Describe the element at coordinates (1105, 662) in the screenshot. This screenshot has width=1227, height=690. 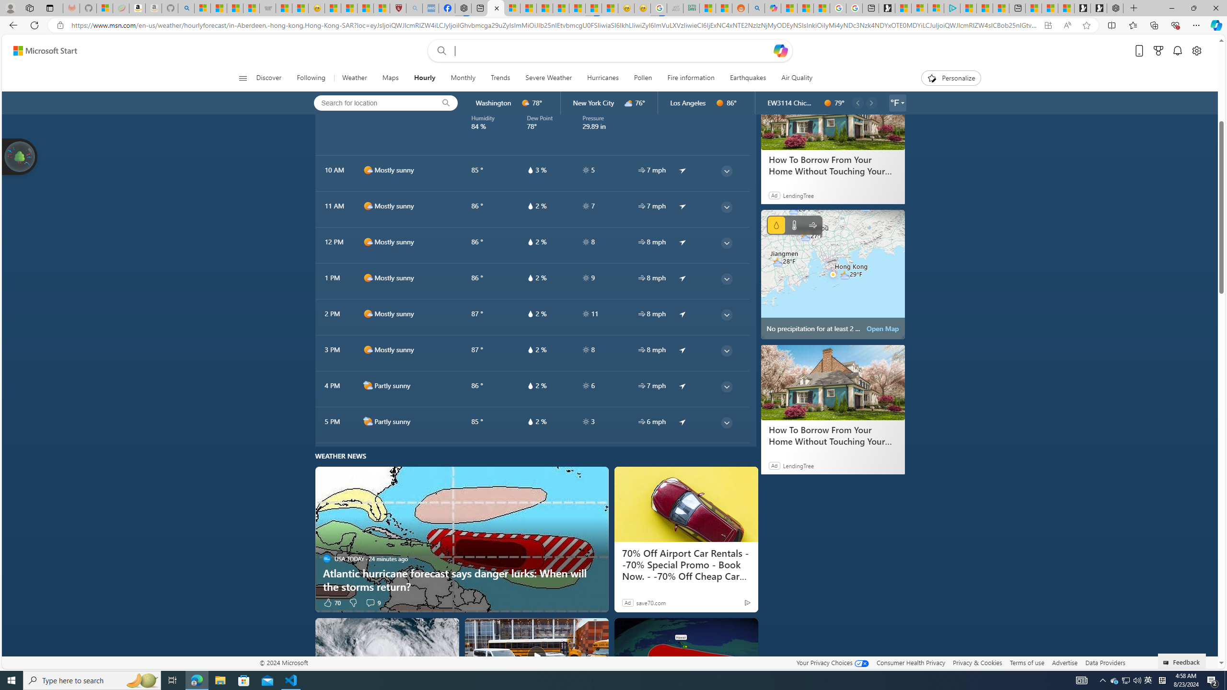
I see `Data Providers` at that location.